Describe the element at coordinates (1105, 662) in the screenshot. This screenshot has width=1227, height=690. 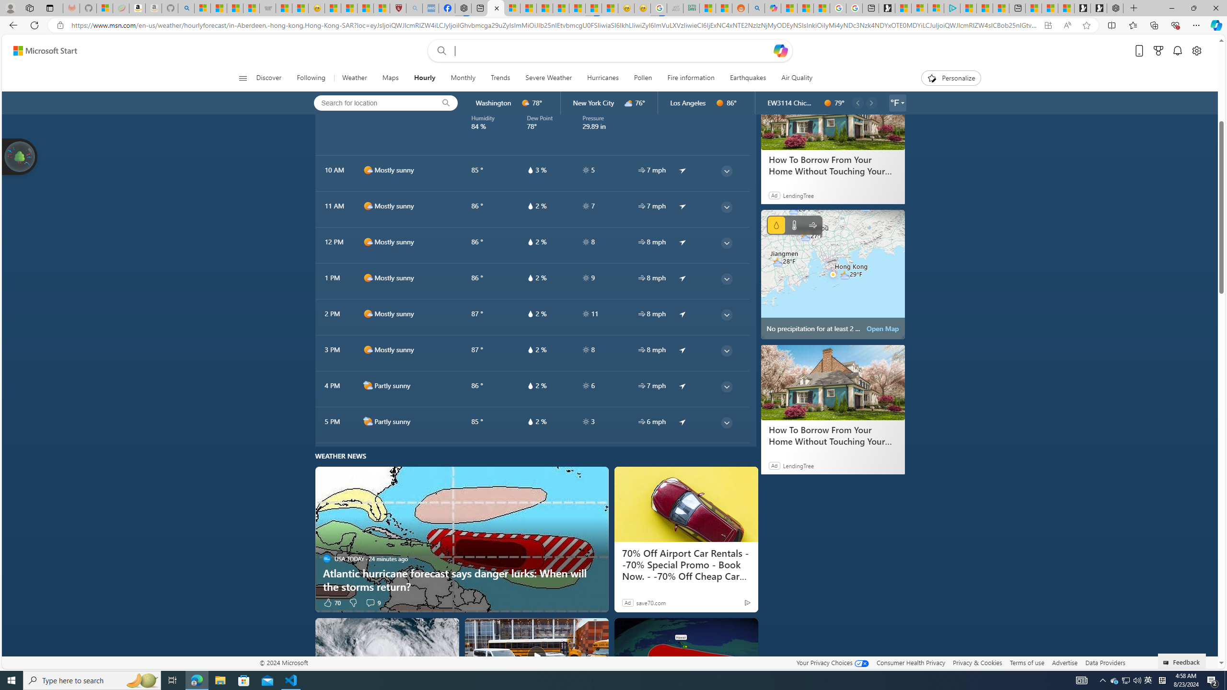
I see `Data Providers` at that location.